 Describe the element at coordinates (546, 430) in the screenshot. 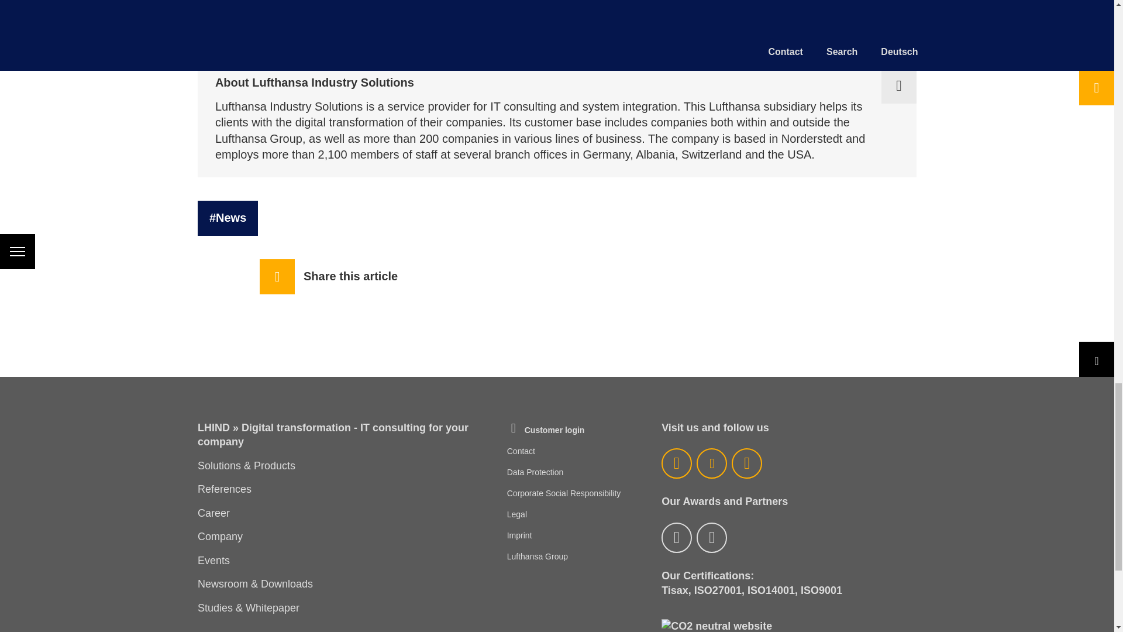

I see `Contact` at that location.